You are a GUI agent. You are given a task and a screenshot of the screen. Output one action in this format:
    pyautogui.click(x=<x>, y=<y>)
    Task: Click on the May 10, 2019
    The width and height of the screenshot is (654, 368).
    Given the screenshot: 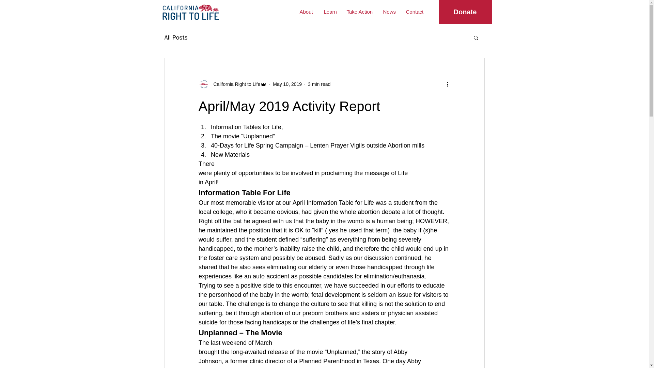 What is the action you would take?
    pyautogui.click(x=287, y=83)
    